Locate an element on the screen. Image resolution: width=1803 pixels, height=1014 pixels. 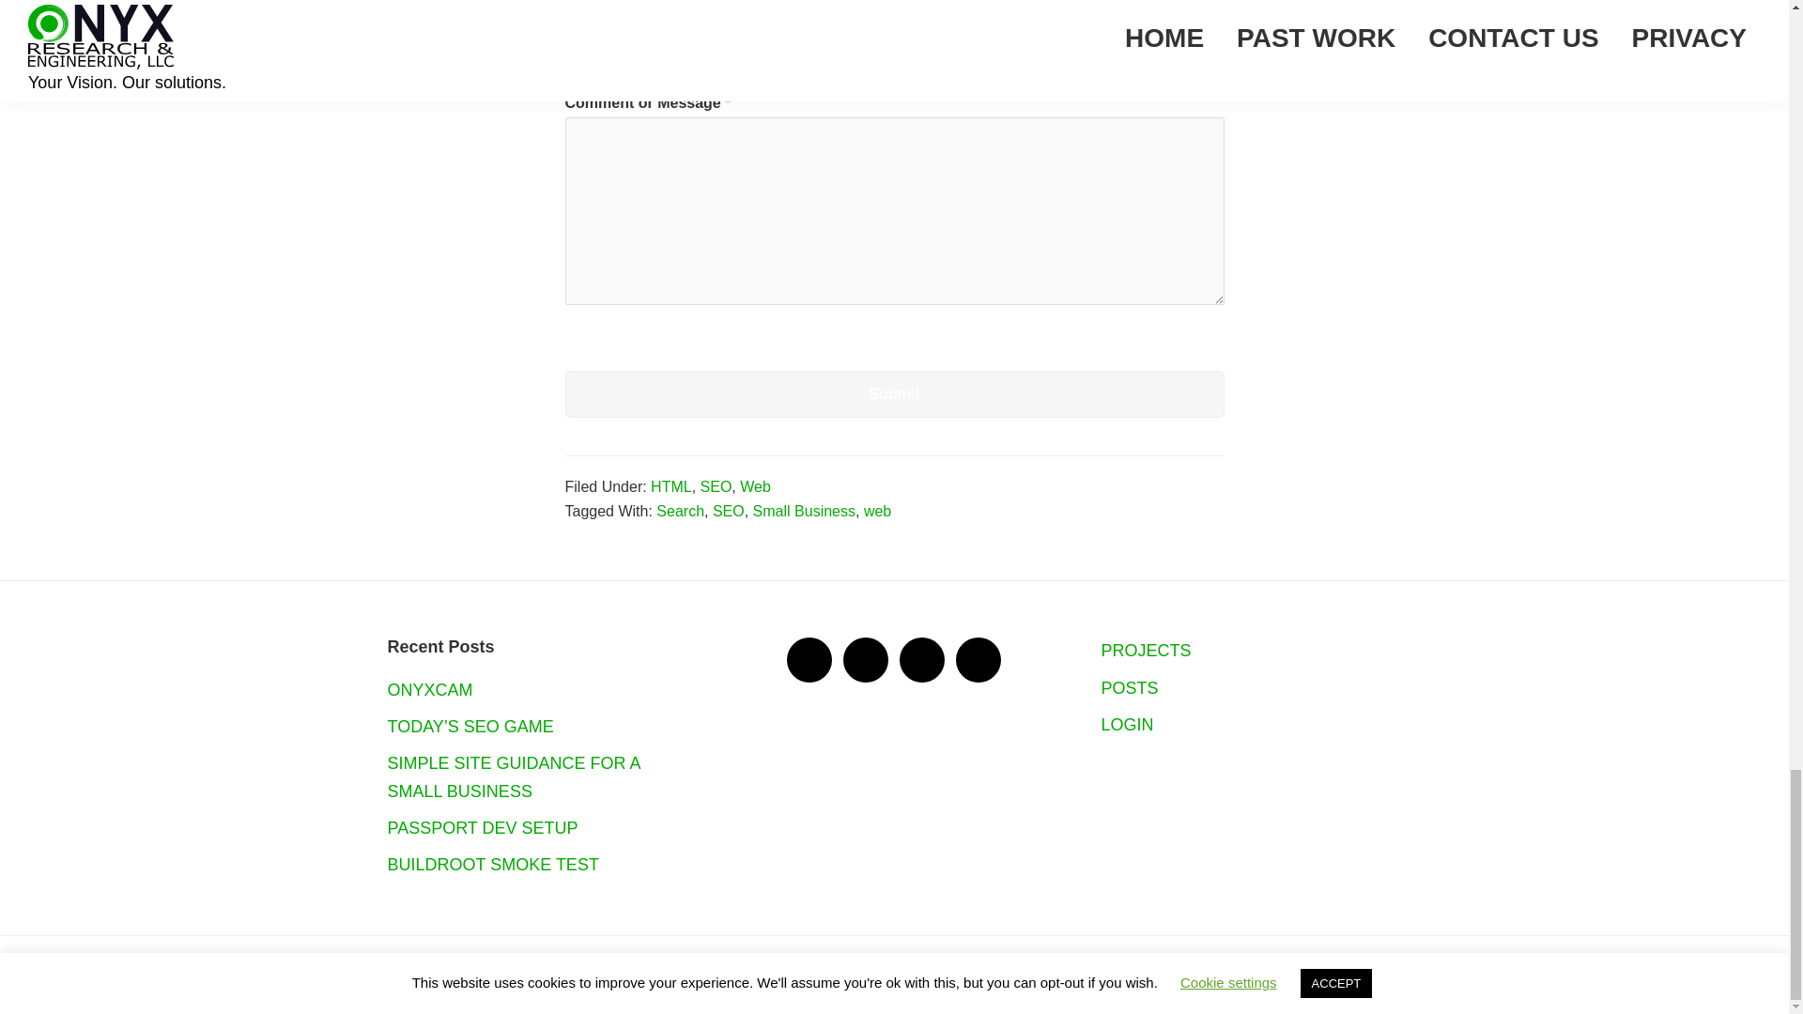
web is located at coordinates (877, 511).